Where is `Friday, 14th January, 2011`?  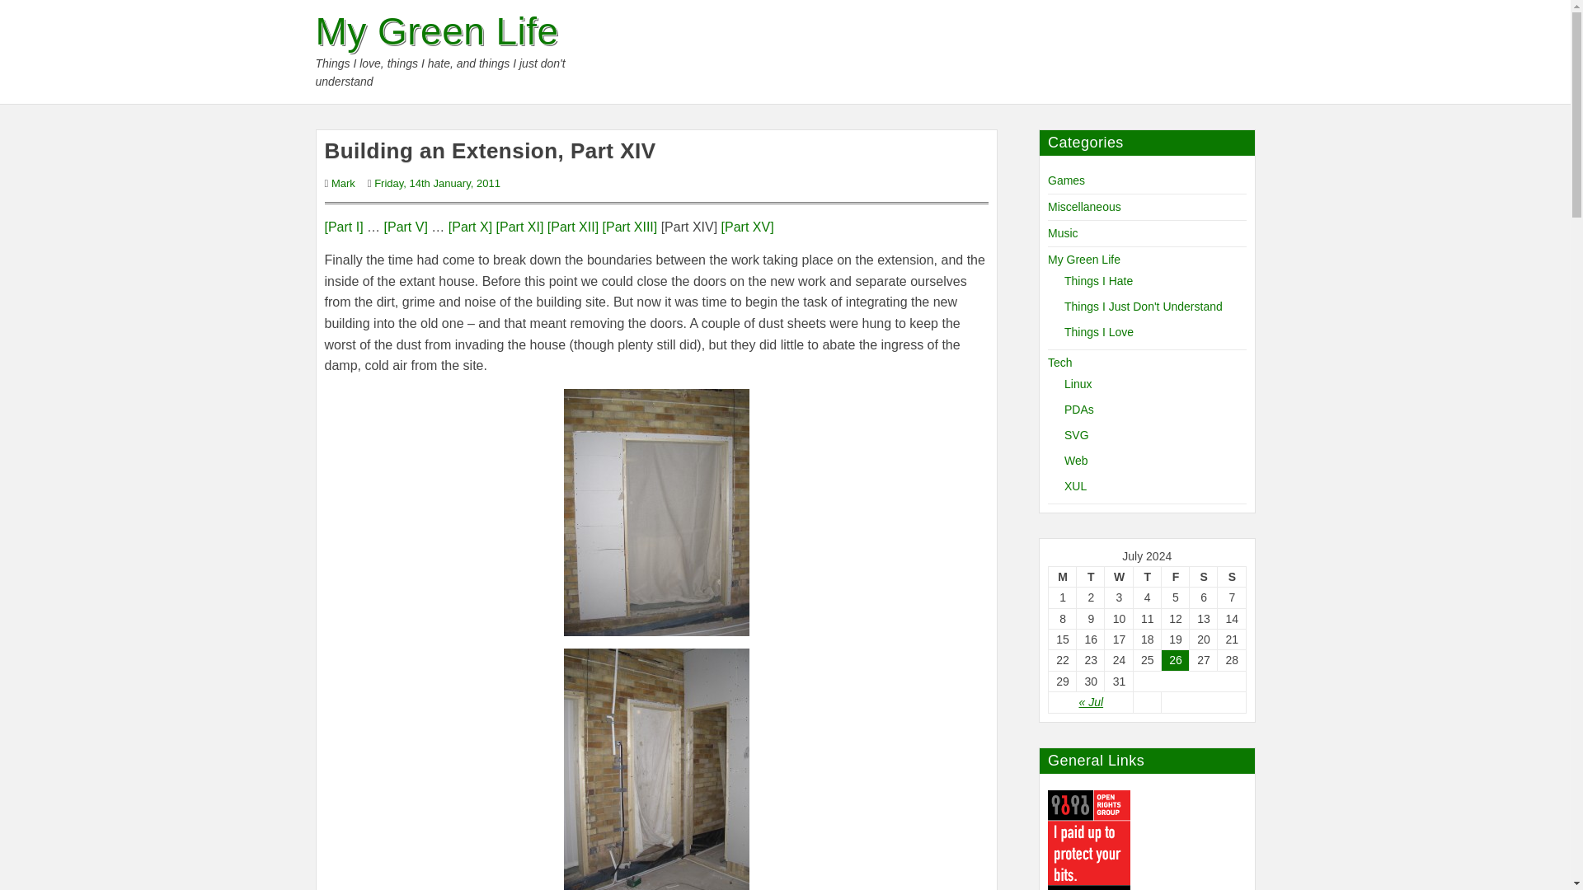 Friday, 14th January, 2011 is located at coordinates (437, 183).